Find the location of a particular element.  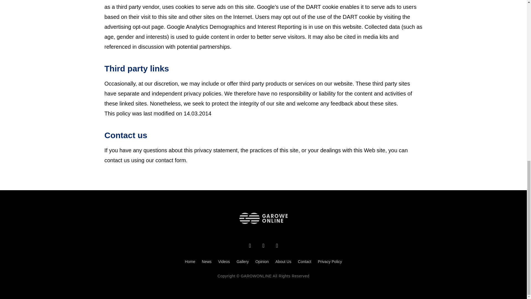

Home is located at coordinates (190, 262).